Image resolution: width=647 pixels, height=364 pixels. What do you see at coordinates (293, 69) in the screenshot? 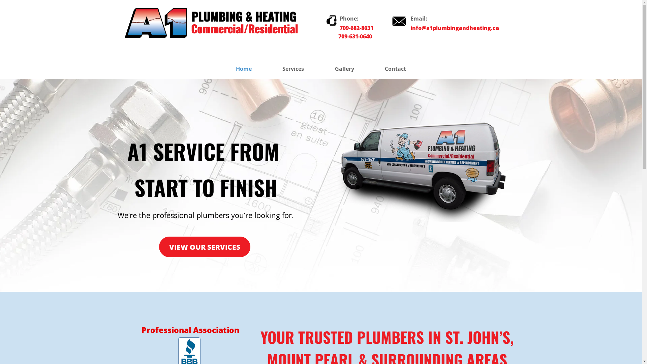
I see `Services` at bounding box center [293, 69].